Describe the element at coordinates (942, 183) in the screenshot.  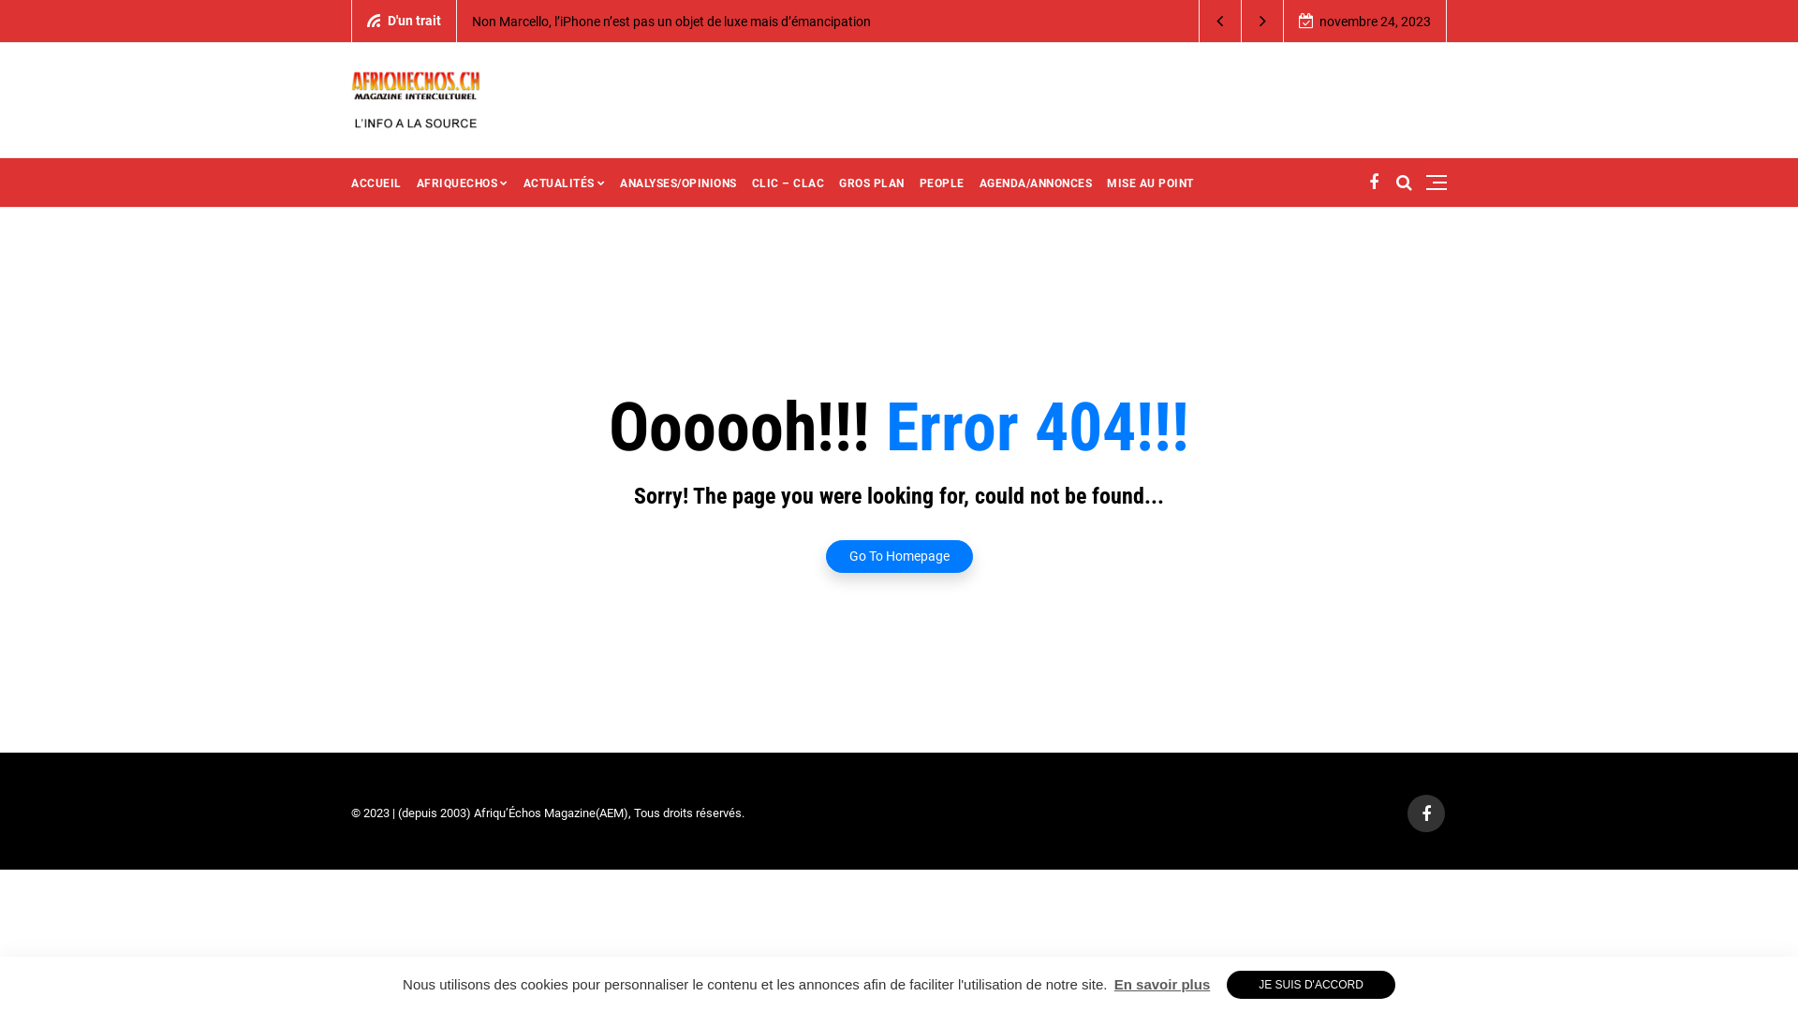
I see `PEOPLE` at that location.